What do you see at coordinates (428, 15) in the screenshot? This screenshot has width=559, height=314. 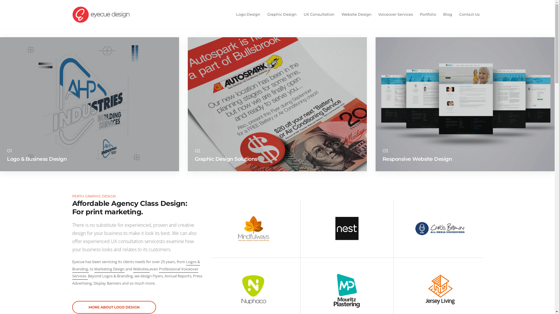 I see `Portfolio` at bounding box center [428, 15].